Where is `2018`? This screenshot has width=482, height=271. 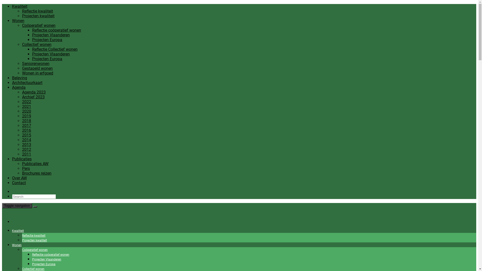 2018 is located at coordinates (27, 121).